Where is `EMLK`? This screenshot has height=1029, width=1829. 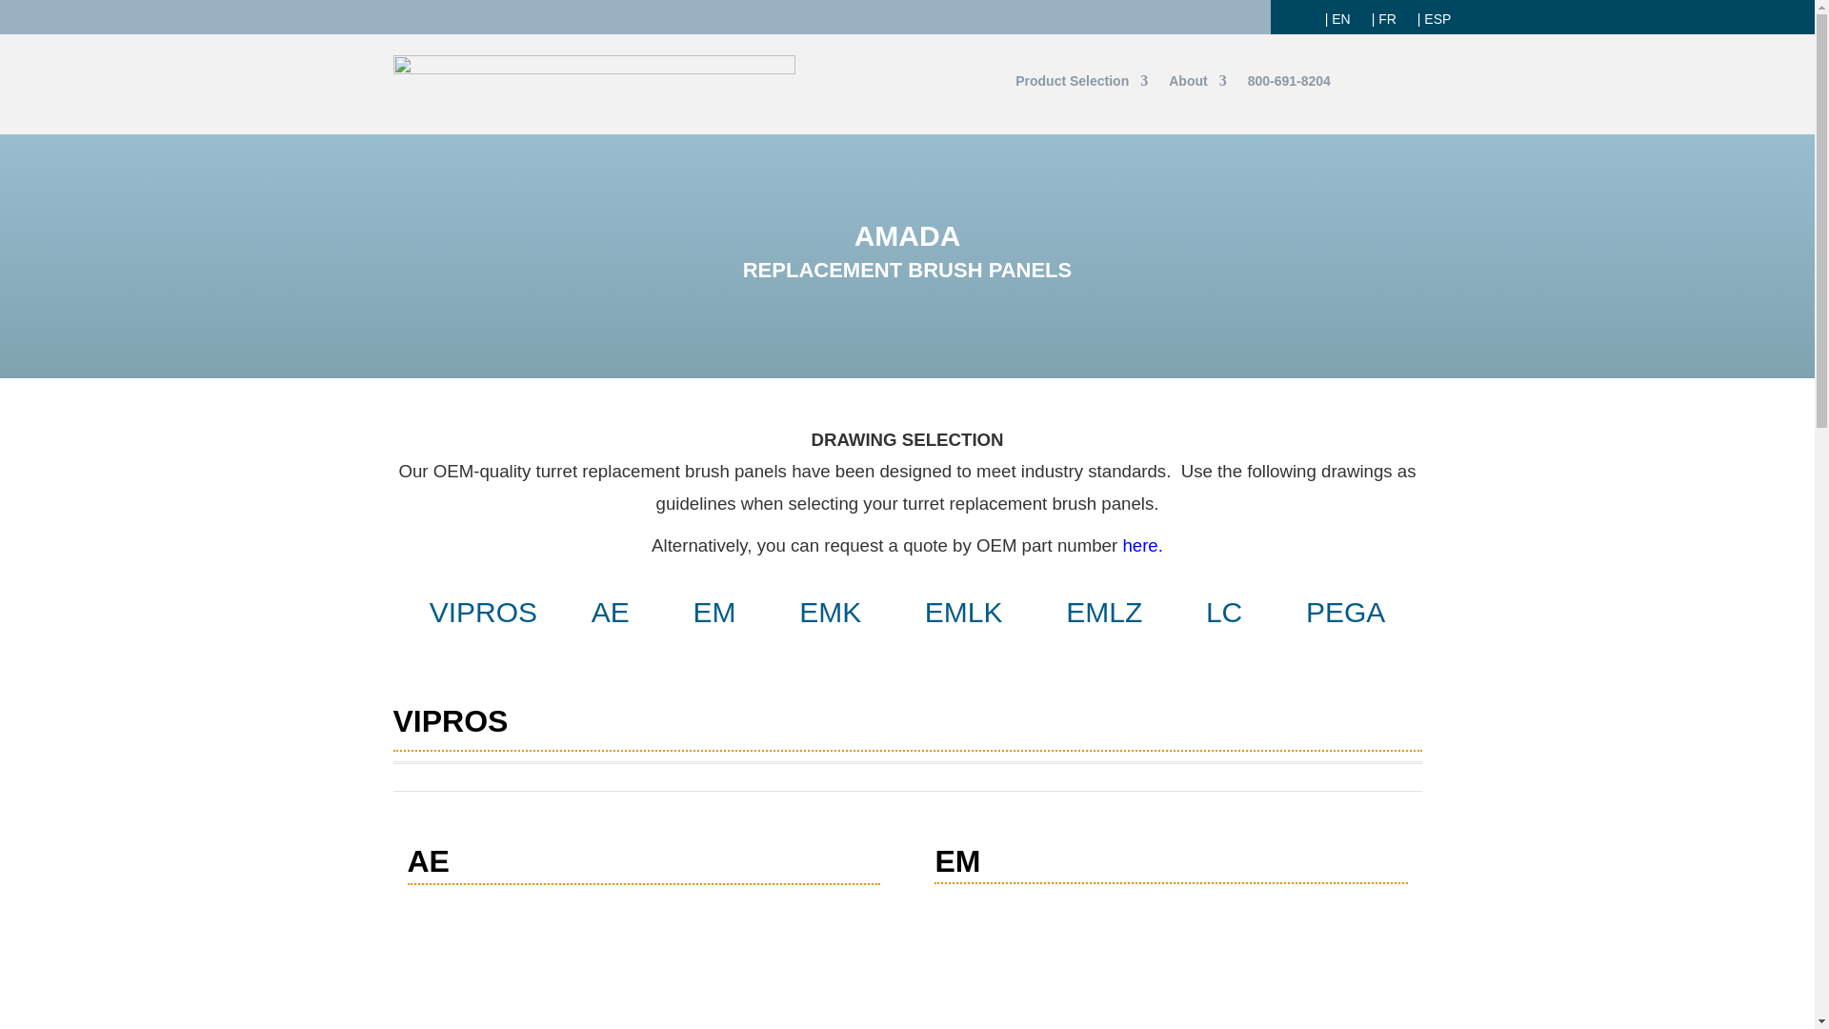 EMLK is located at coordinates (964, 612).